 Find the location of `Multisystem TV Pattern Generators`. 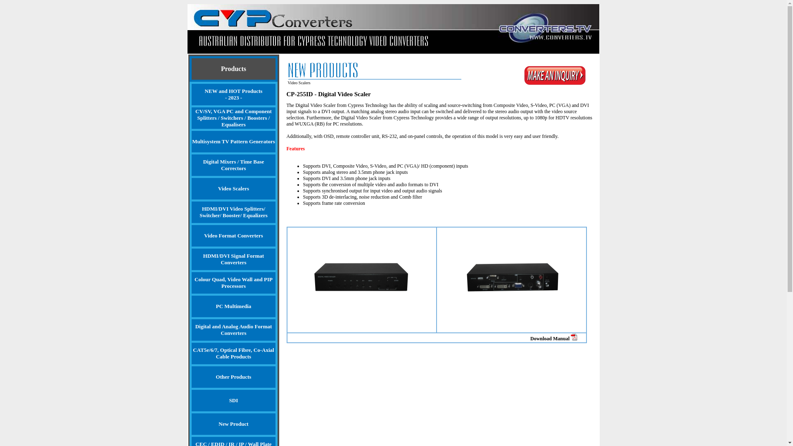

Multisystem TV Pattern Generators is located at coordinates (234, 141).